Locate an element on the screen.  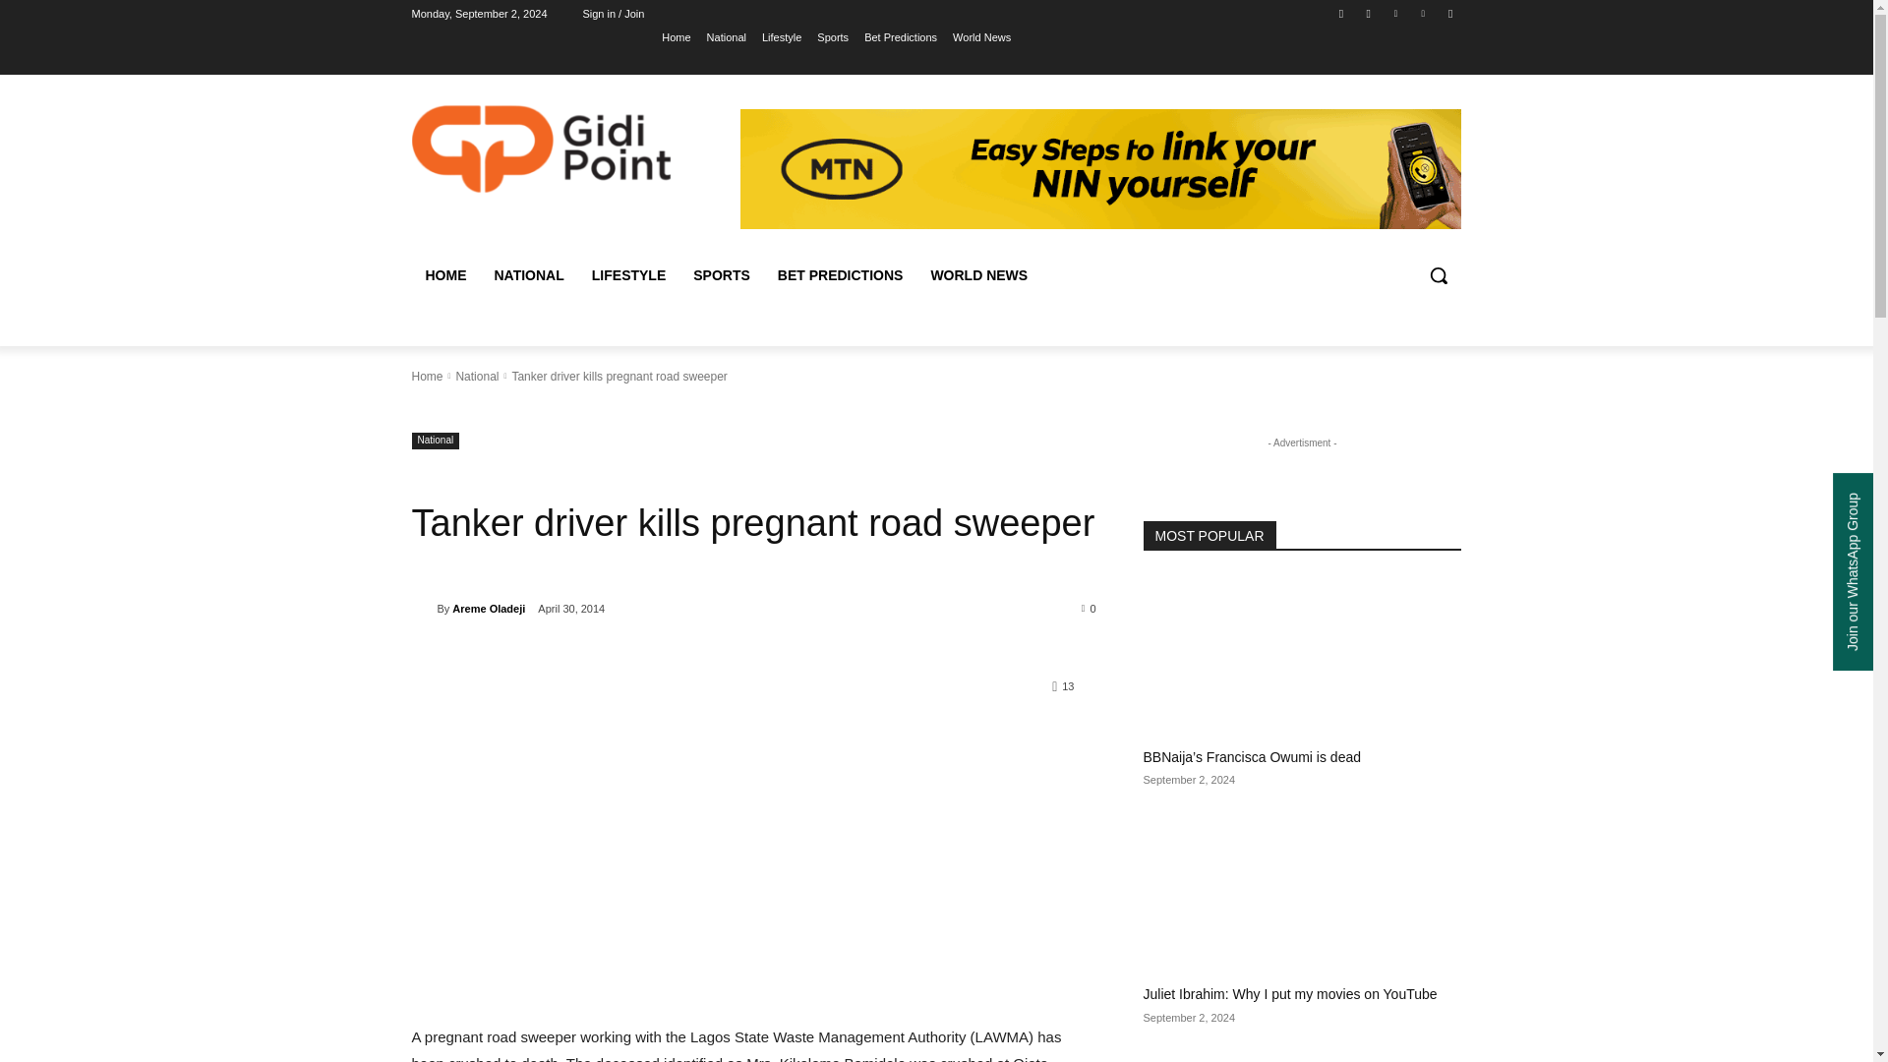
Home is located at coordinates (677, 36).